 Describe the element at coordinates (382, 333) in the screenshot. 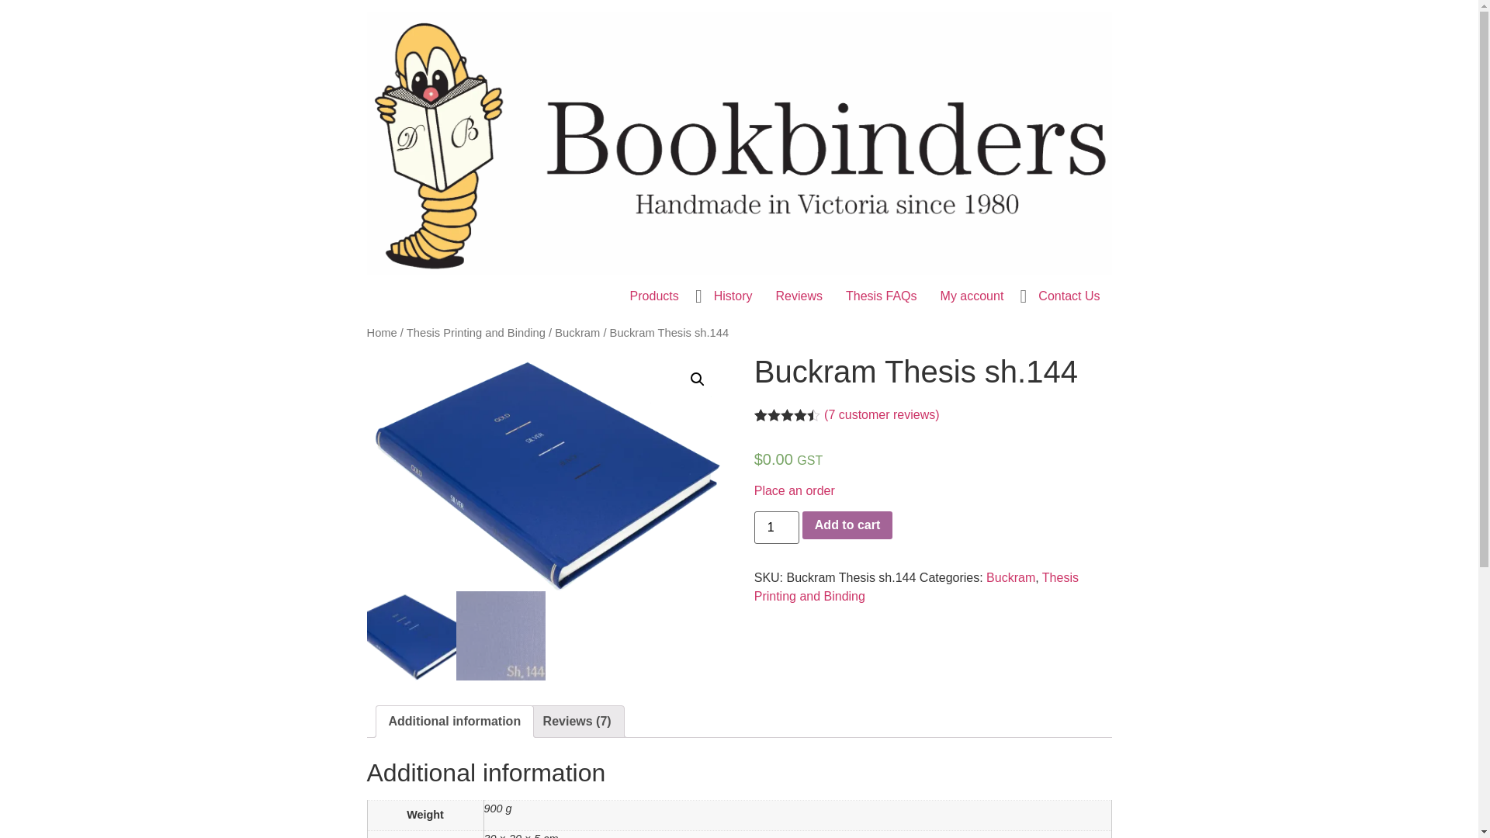

I see `Home` at that location.